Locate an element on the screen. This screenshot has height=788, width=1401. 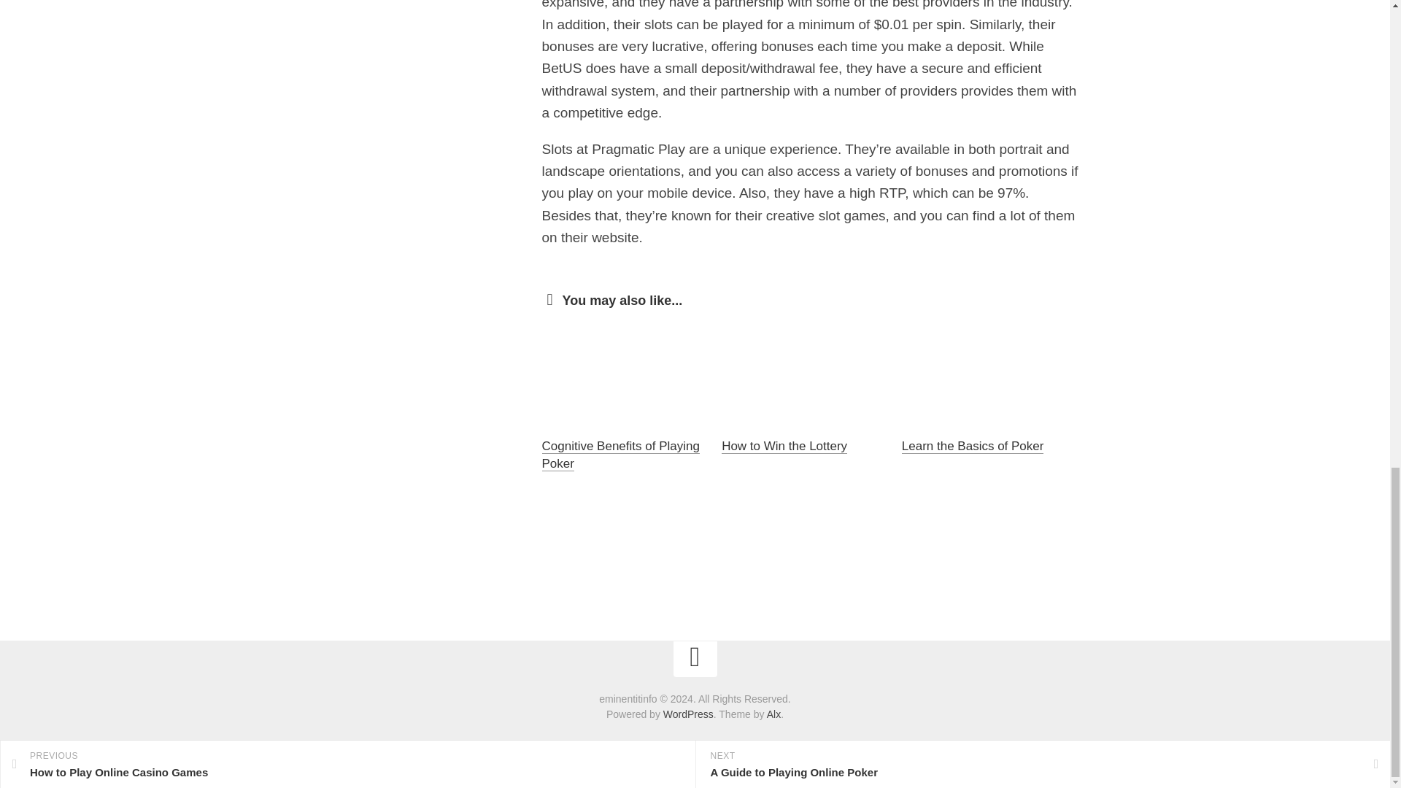
How to Win the Lottery is located at coordinates (784, 446).